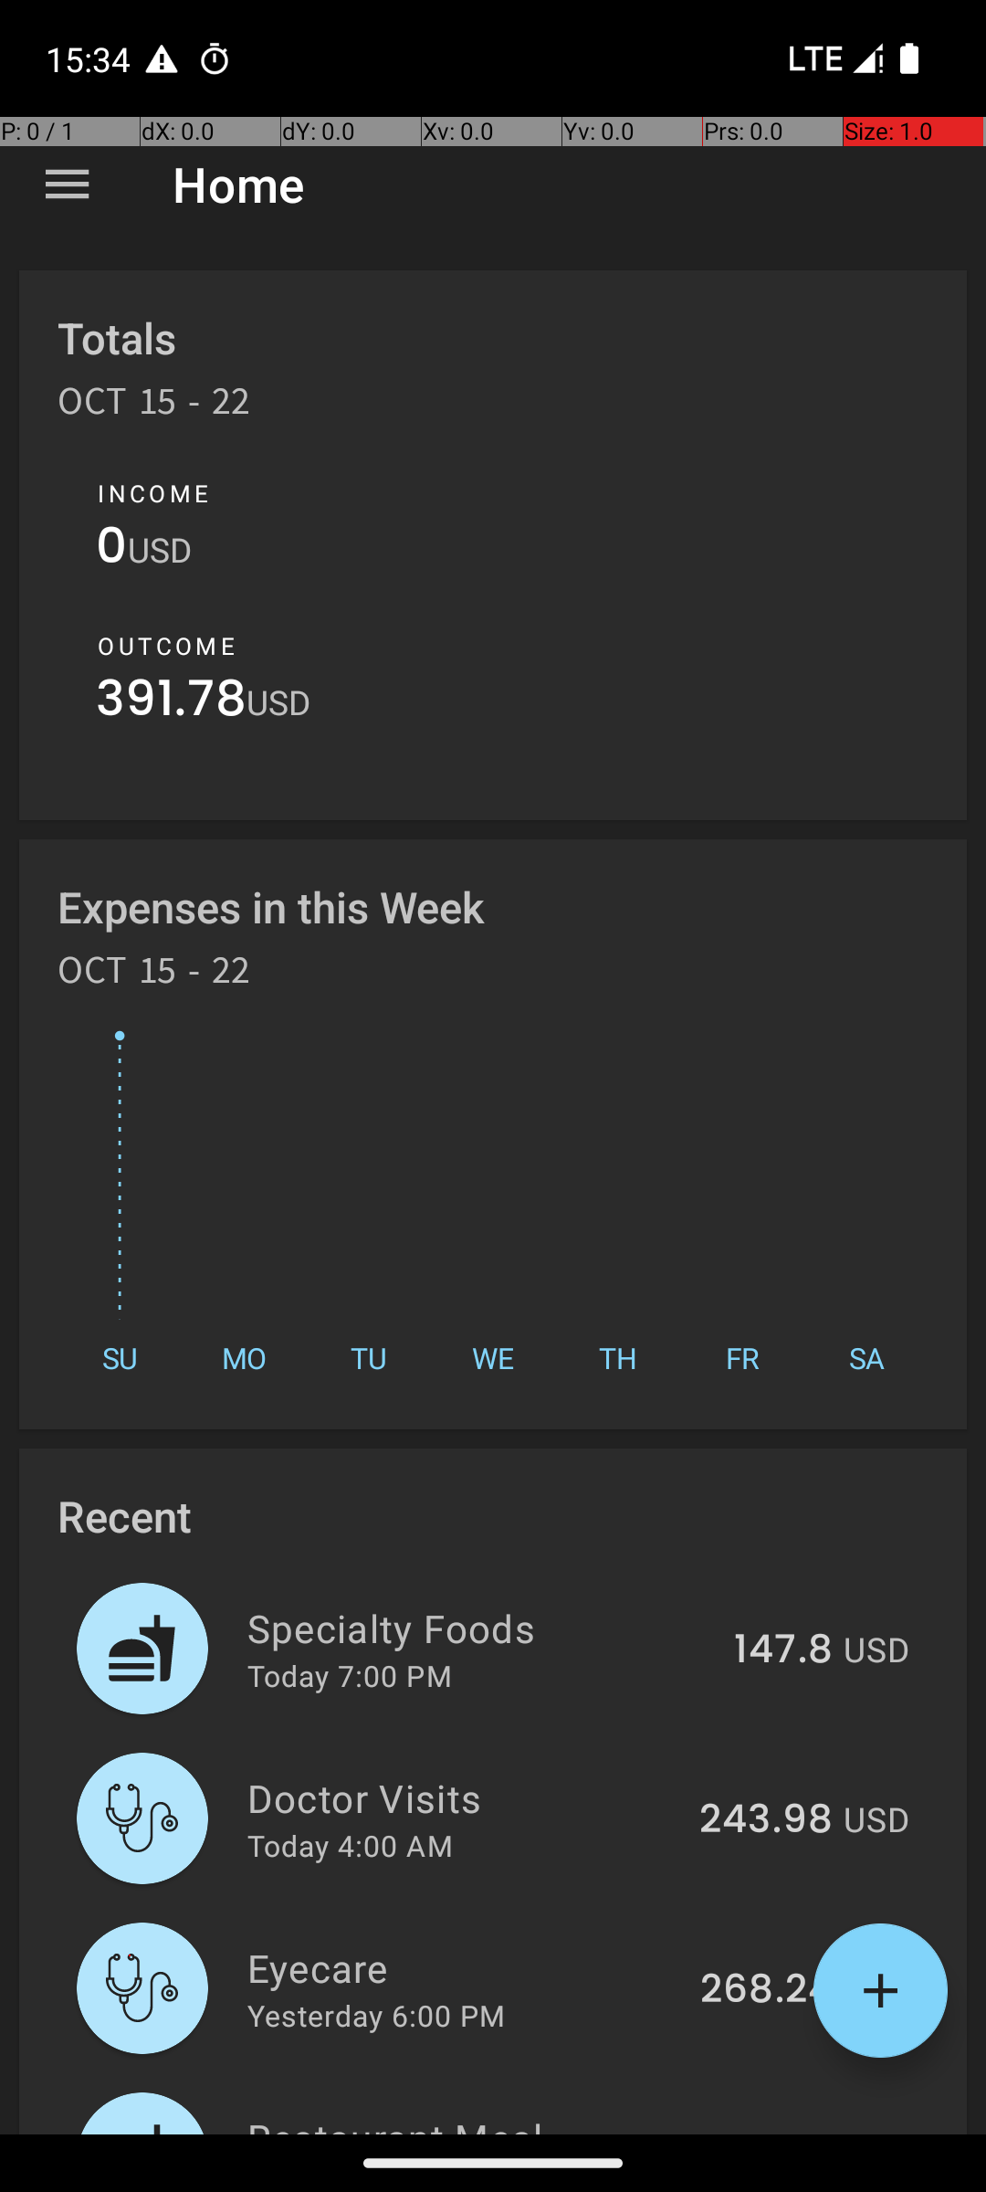  I want to click on 208.79, so click(767, 2132).